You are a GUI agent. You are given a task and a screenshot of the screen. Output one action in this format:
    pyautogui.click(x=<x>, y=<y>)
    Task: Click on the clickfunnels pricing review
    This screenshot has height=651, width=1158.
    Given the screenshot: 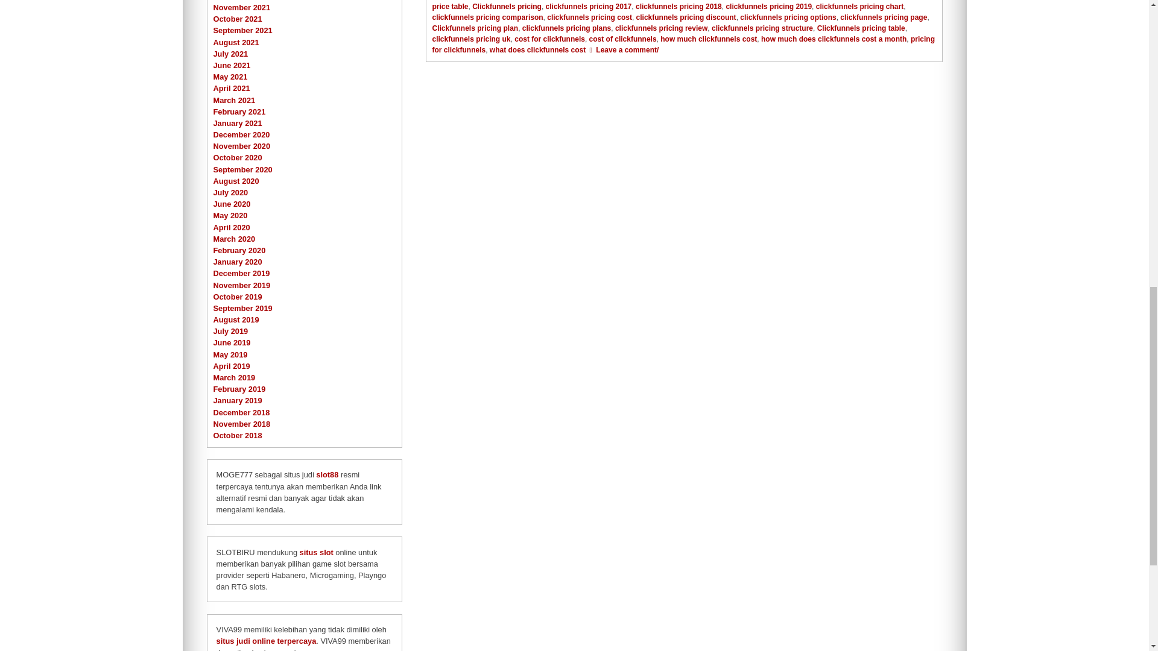 What is the action you would take?
    pyautogui.click(x=661, y=28)
    